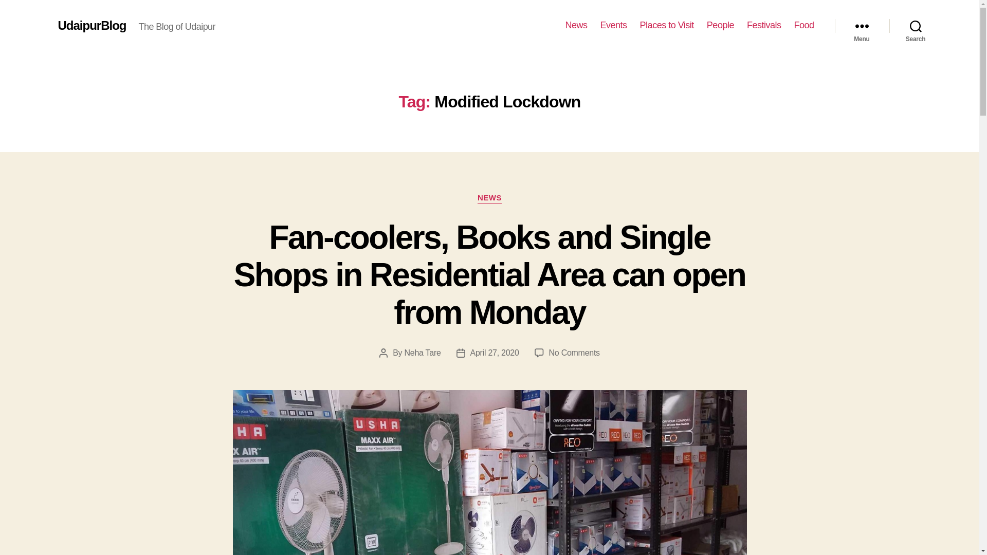 The image size is (987, 555). What do you see at coordinates (666, 25) in the screenshot?
I see `Places to Visit` at bounding box center [666, 25].